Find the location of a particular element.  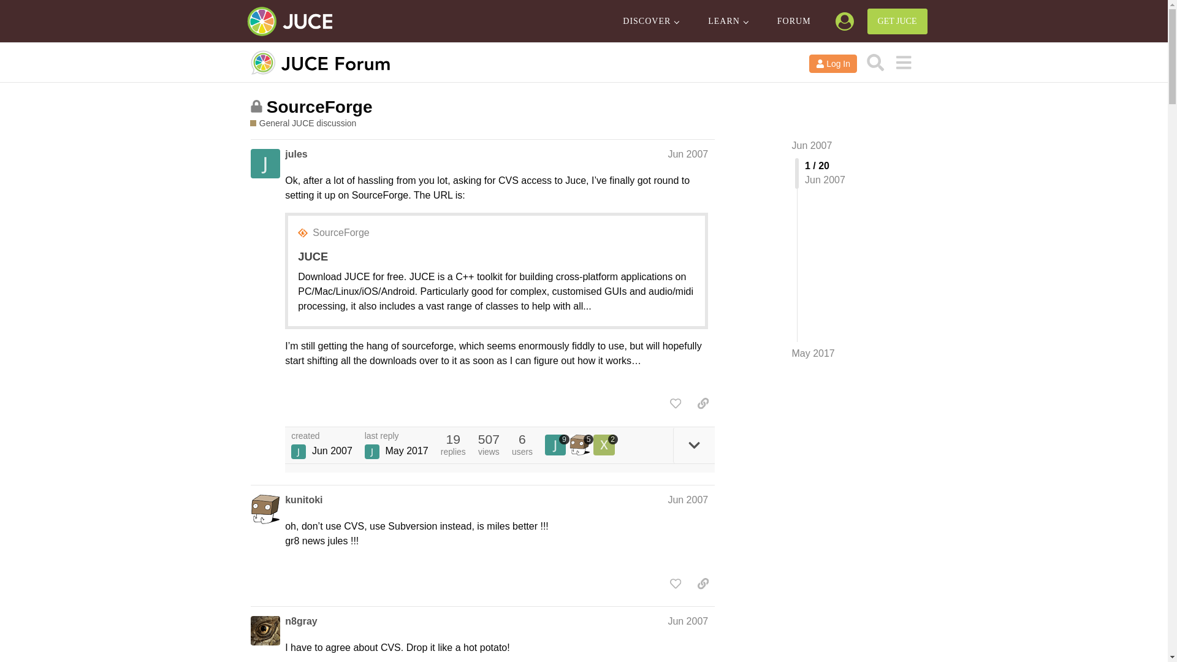

Jump to the last post is located at coordinates (813, 353).